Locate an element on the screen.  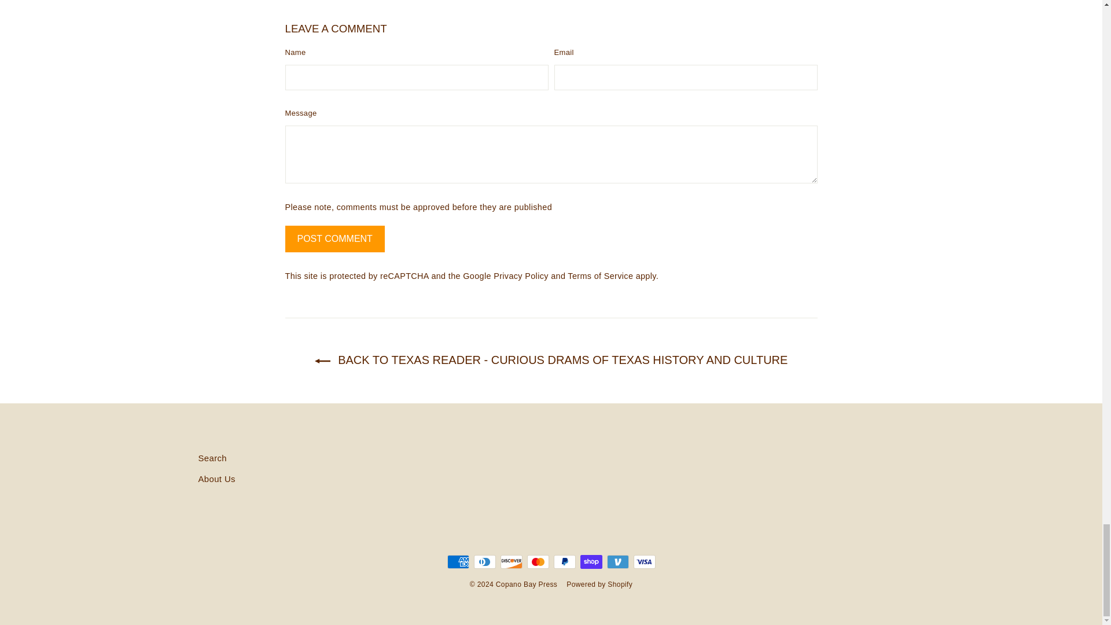
Privacy Policy is located at coordinates (521, 275).